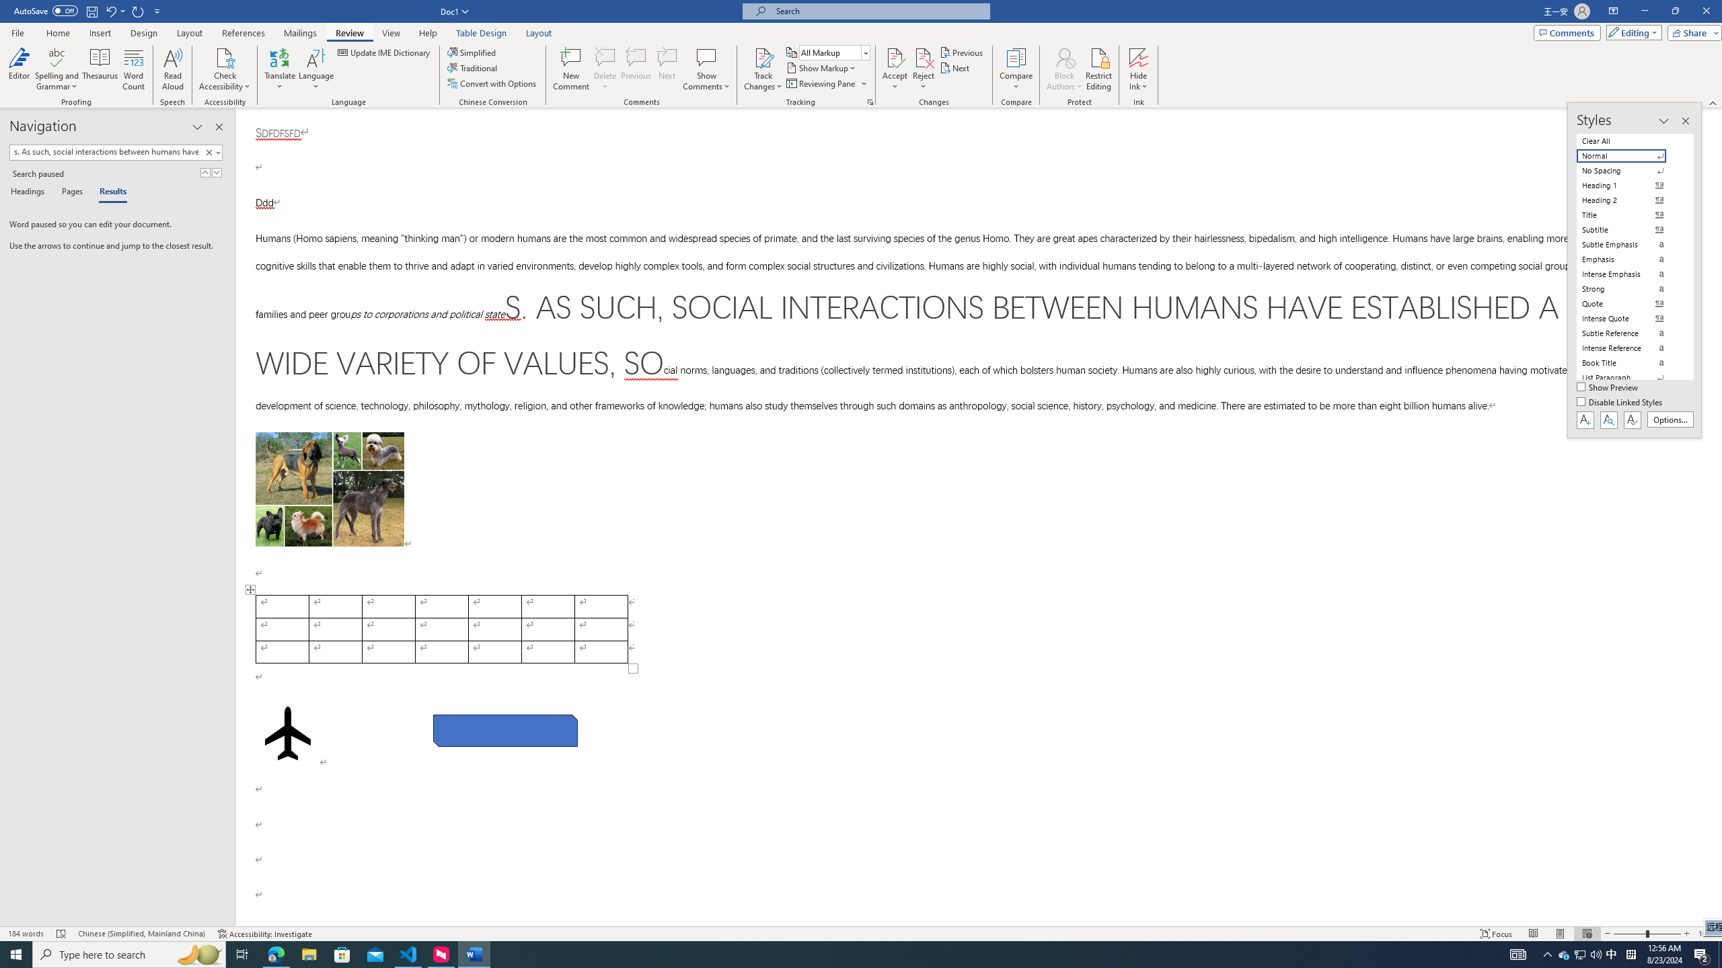 This screenshot has width=1722, height=968. Describe the element at coordinates (605, 69) in the screenshot. I see `Delete` at that location.